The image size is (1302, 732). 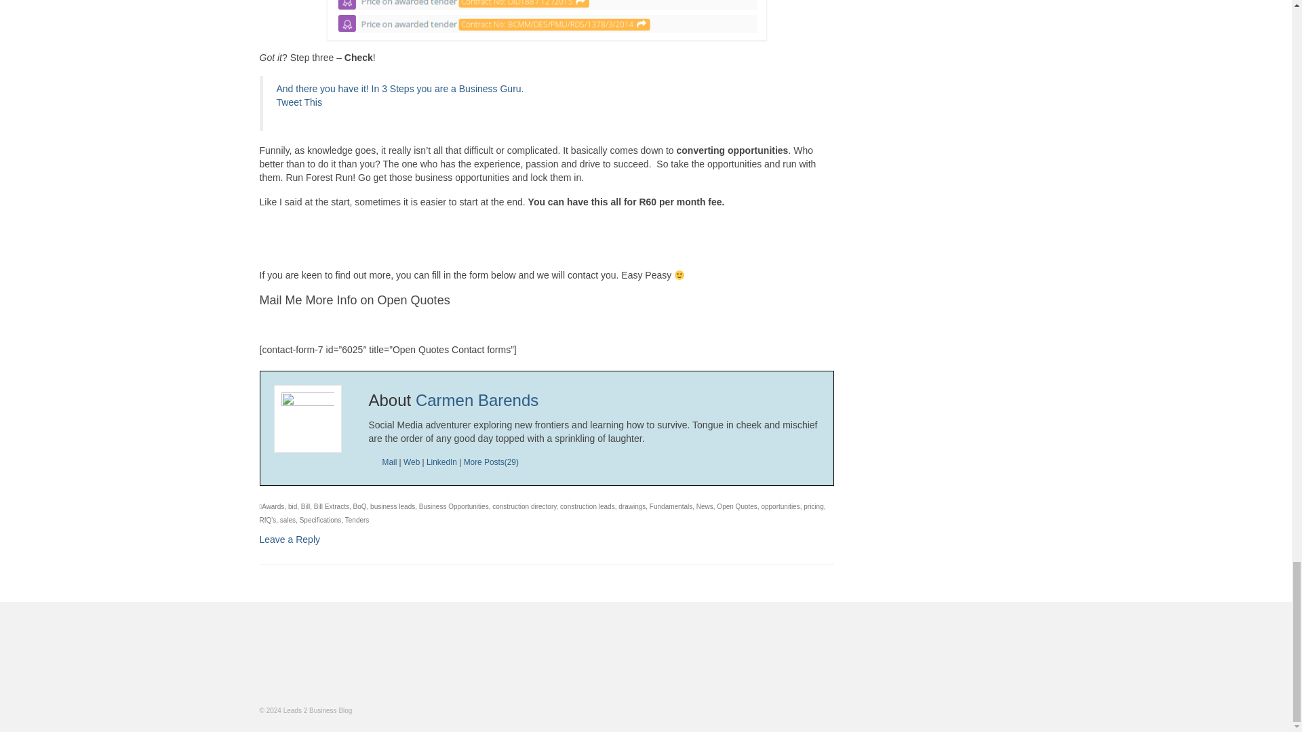 I want to click on And there you have it! In 3 Steps you are a Business Guru., so click(x=400, y=89).